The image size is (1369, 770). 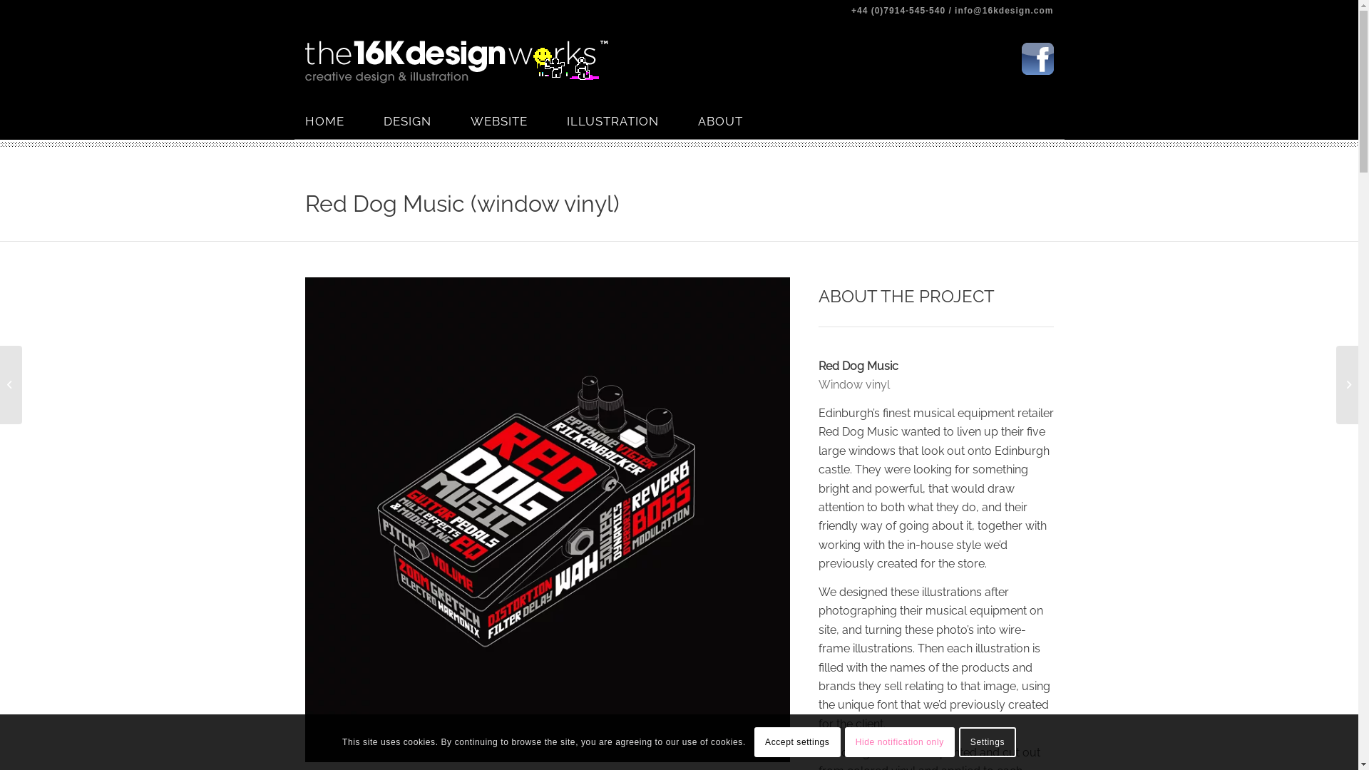 What do you see at coordinates (456, 63) in the screenshot?
I see `16Klogo2` at bounding box center [456, 63].